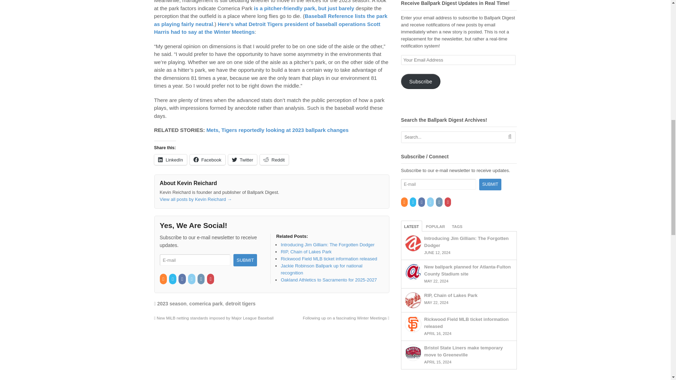 This screenshot has width=676, height=380. Describe the element at coordinates (207, 159) in the screenshot. I see `Click to share on Facebook` at that location.